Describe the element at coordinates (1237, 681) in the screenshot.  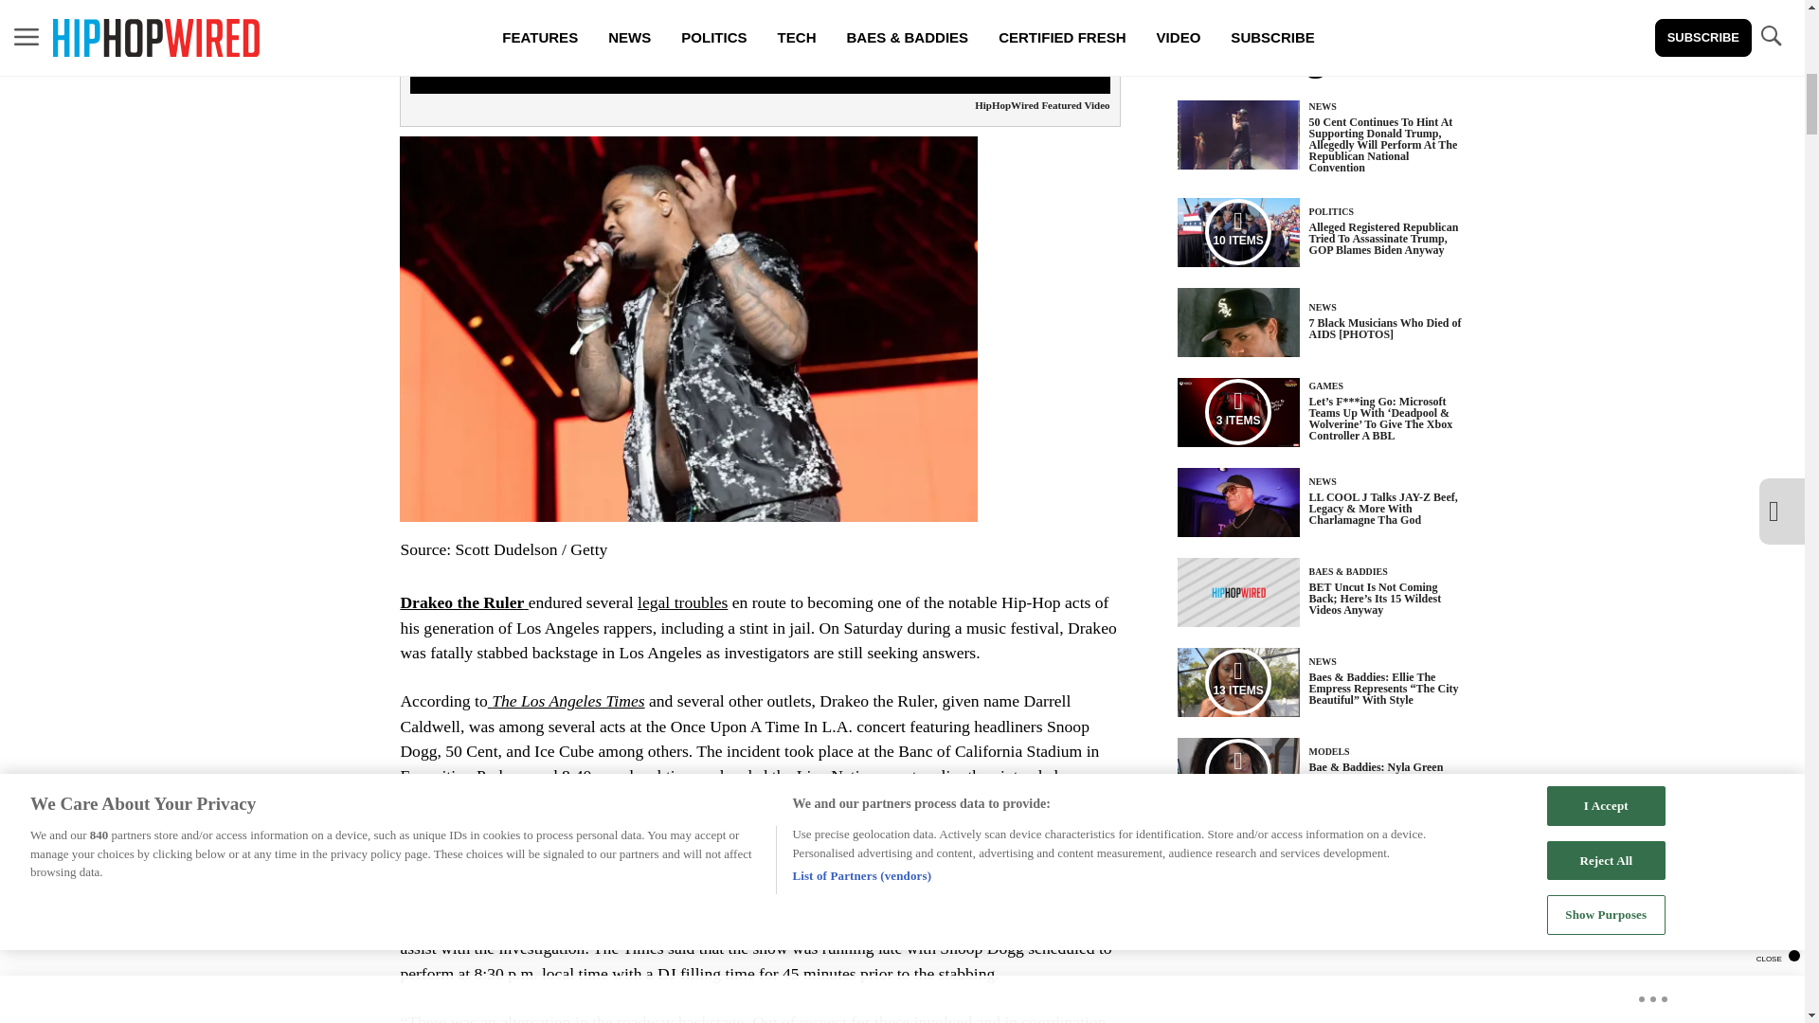
I see `Media Playlist` at that location.